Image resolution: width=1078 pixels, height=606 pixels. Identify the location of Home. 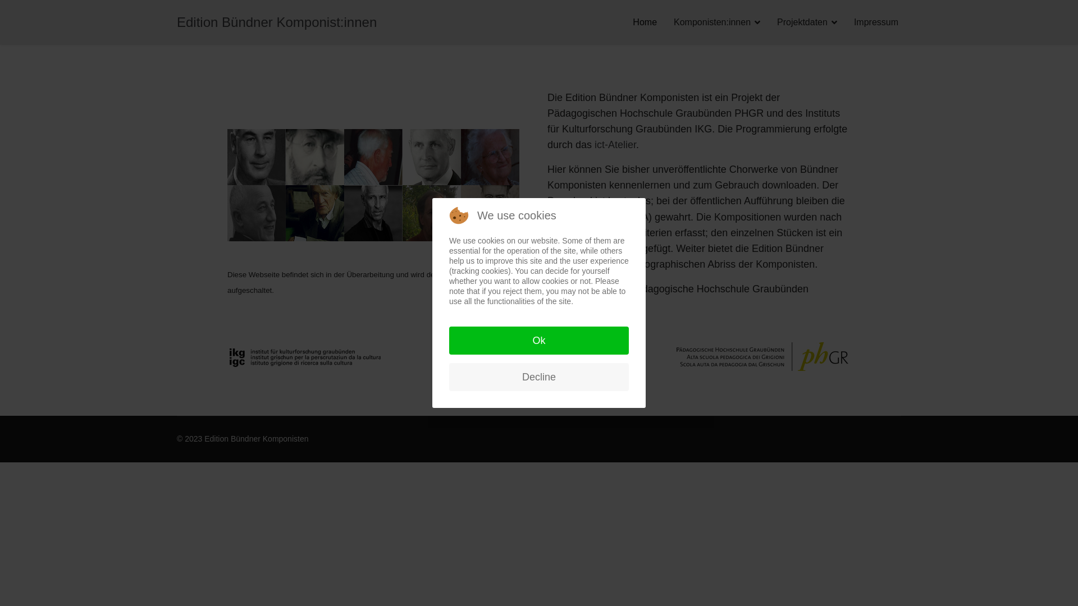
(645, 22).